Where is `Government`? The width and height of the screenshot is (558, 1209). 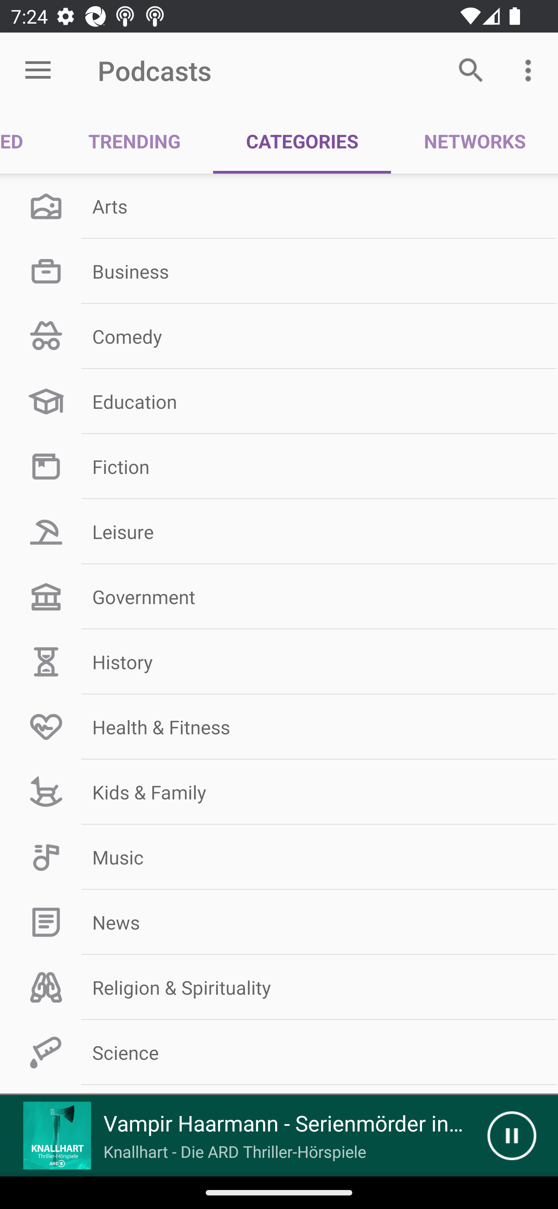
Government is located at coordinates (279, 597).